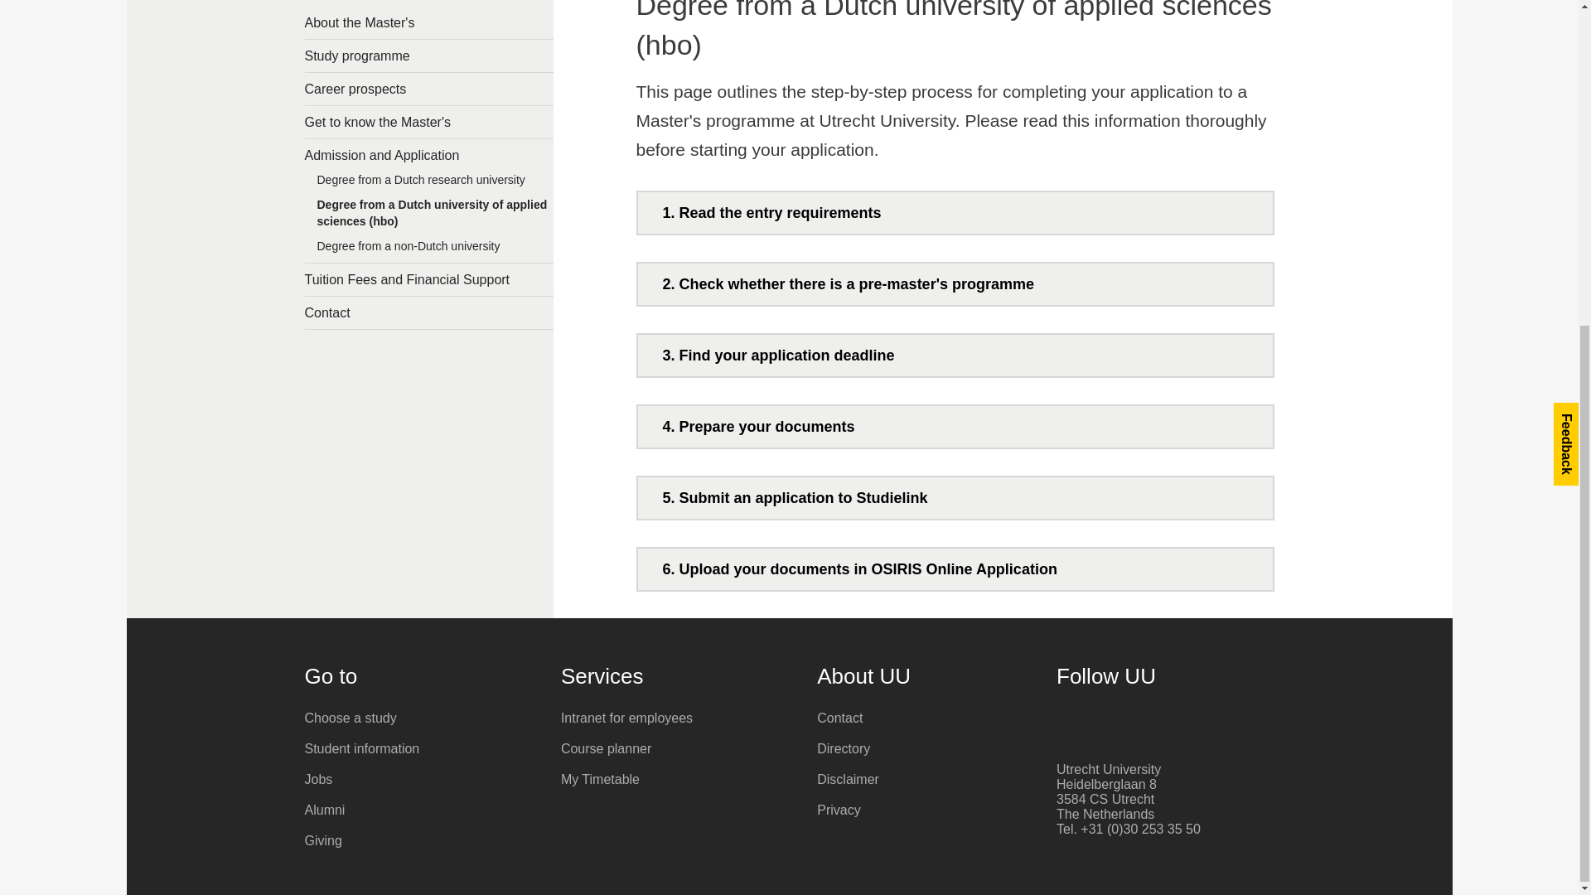  I want to click on Get to know the Master's, so click(429, 123).